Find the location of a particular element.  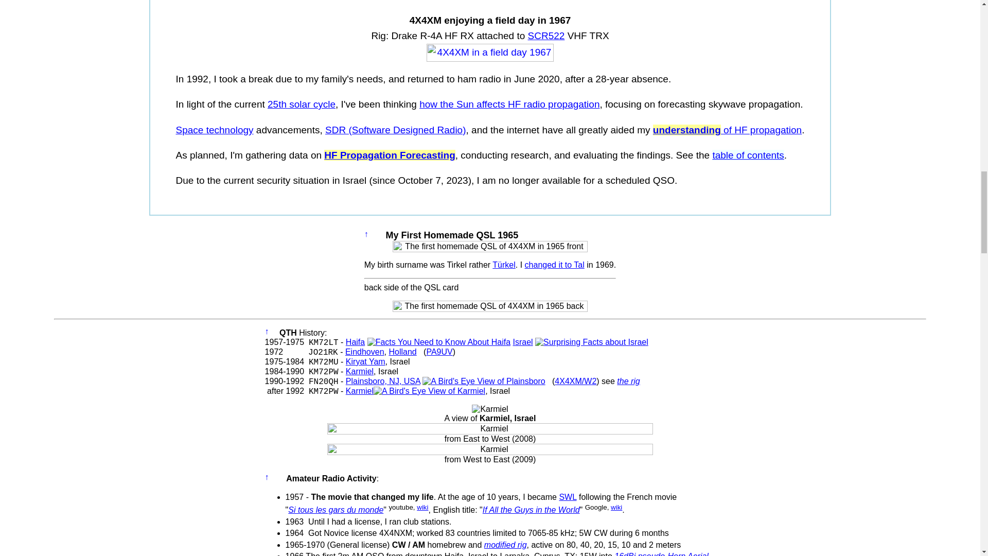

how the Sun affects HF radio propagation is located at coordinates (509, 104).